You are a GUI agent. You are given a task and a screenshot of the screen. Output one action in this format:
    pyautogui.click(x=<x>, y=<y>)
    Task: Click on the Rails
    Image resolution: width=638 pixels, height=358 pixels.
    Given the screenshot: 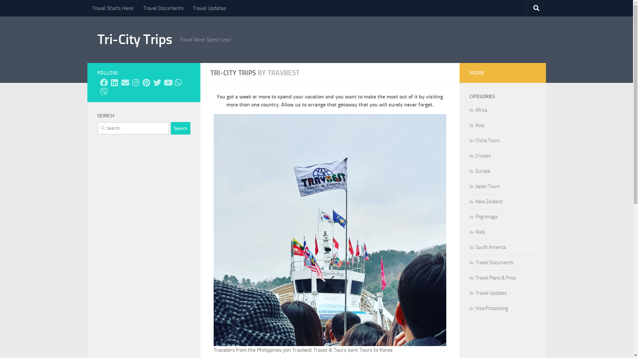 What is the action you would take?
    pyautogui.click(x=477, y=232)
    